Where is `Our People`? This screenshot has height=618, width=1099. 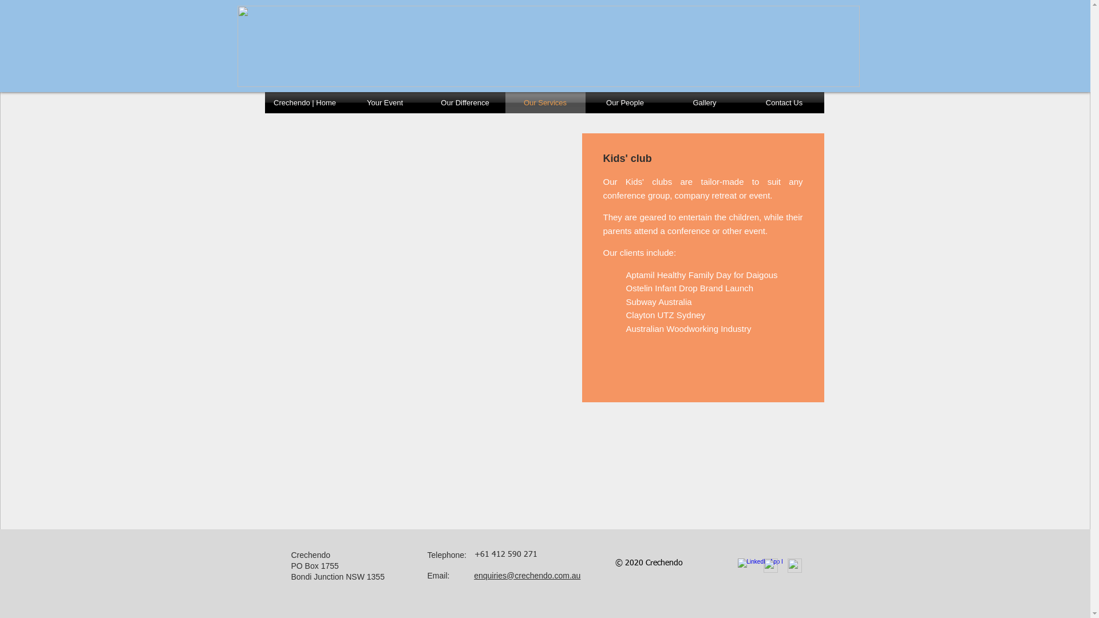 Our People is located at coordinates (625, 103).